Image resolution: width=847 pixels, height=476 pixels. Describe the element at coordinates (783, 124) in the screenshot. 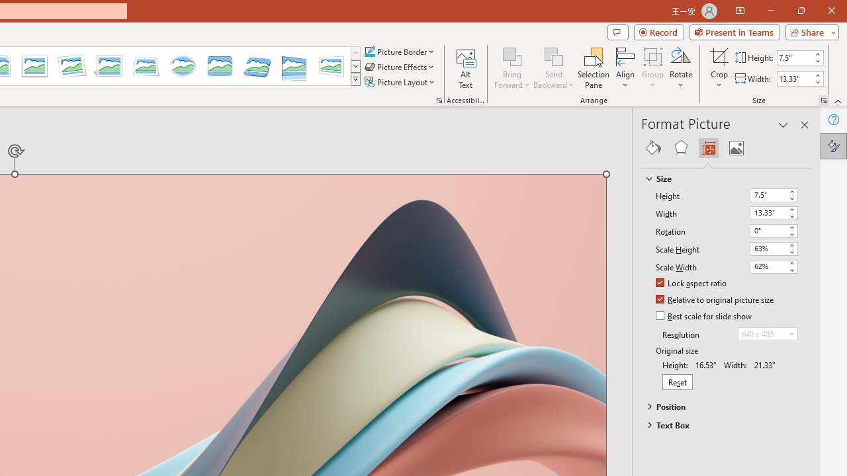

I see `Task Pane Options` at that location.